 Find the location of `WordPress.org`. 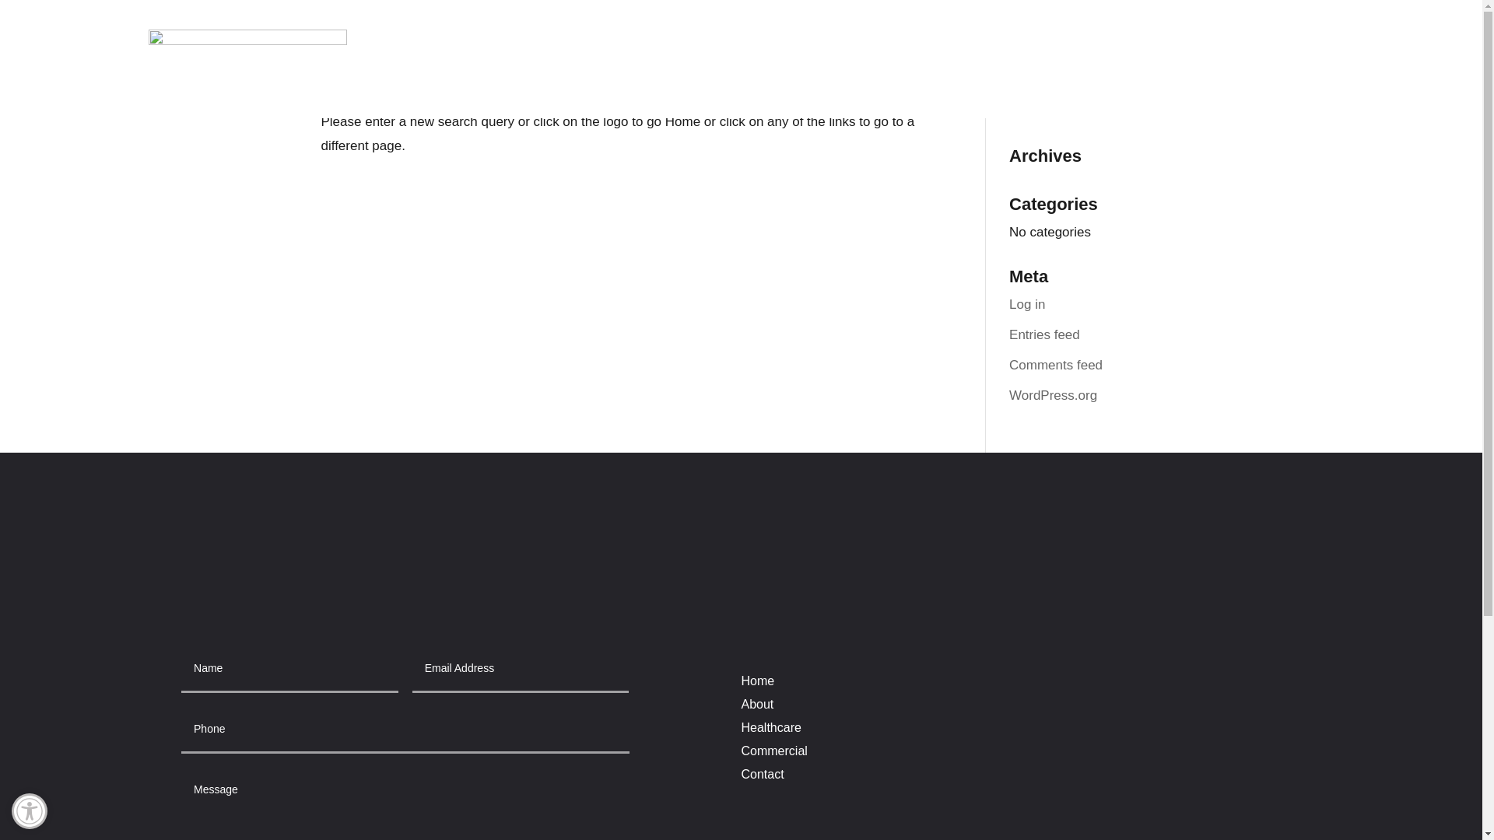

WordPress.org is located at coordinates (1053, 395).